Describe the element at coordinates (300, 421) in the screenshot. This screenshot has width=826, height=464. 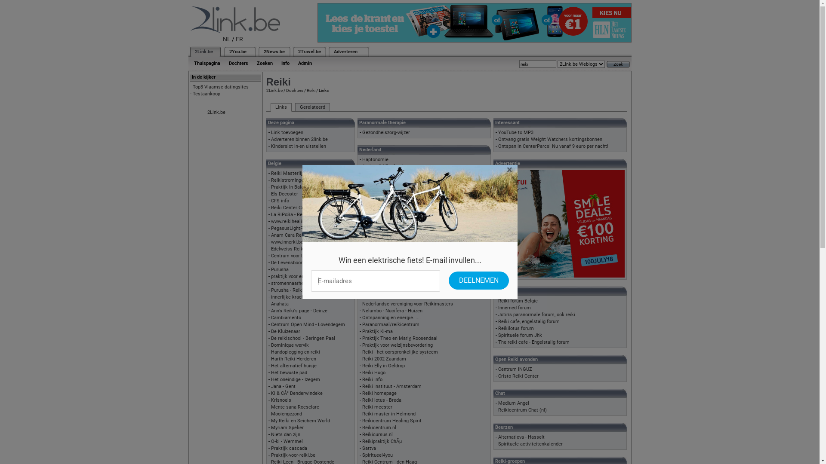
I see `My Reiki en Seichem World` at that location.